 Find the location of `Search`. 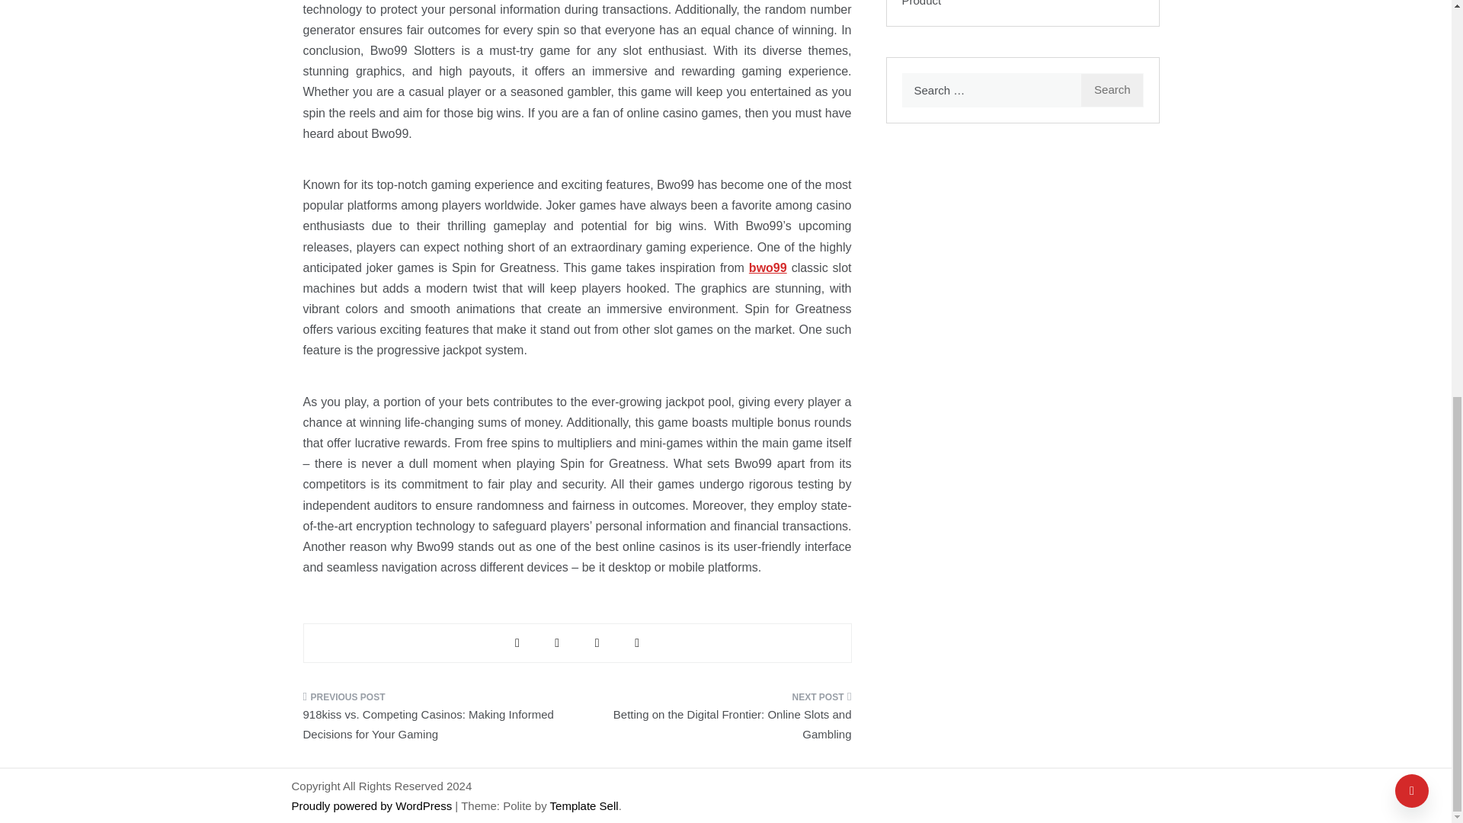

Search is located at coordinates (1112, 90).